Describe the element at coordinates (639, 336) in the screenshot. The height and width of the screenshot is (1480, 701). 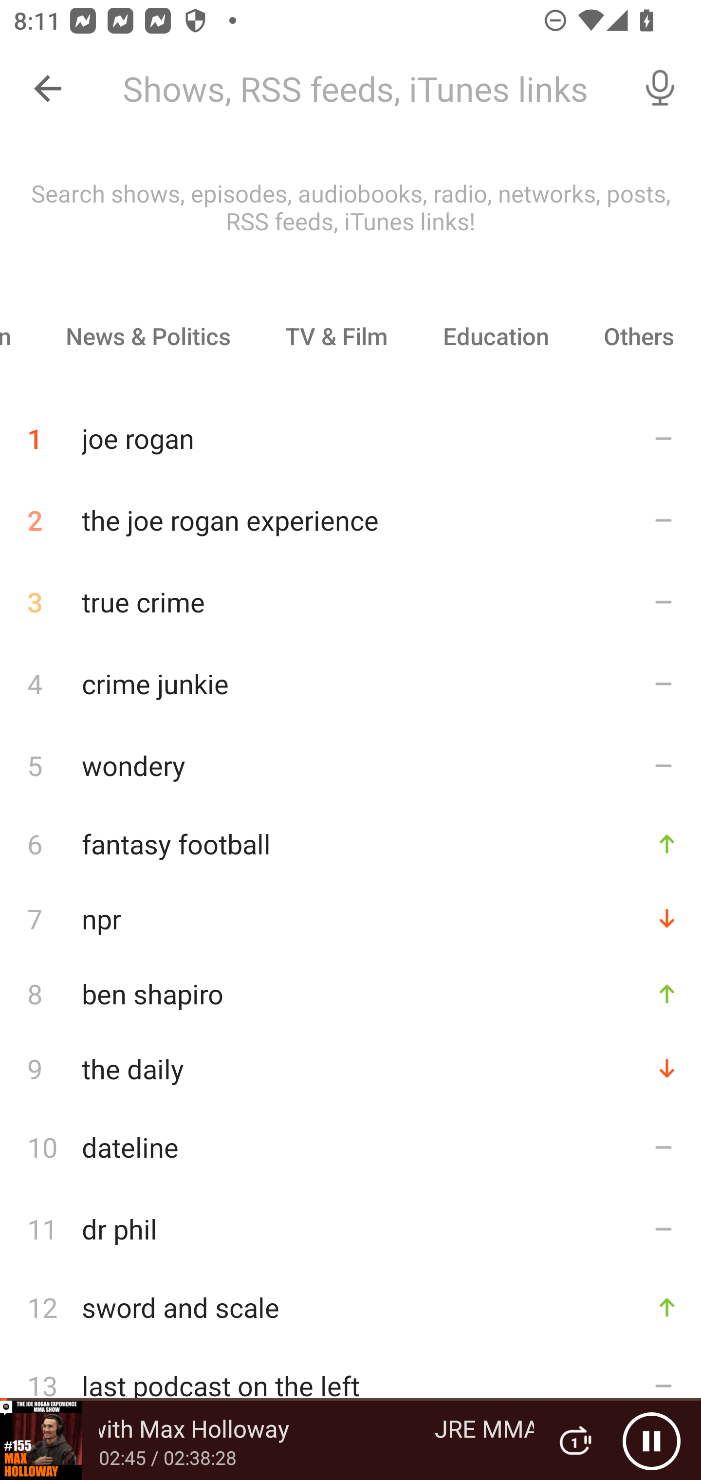
I see `Others` at that location.